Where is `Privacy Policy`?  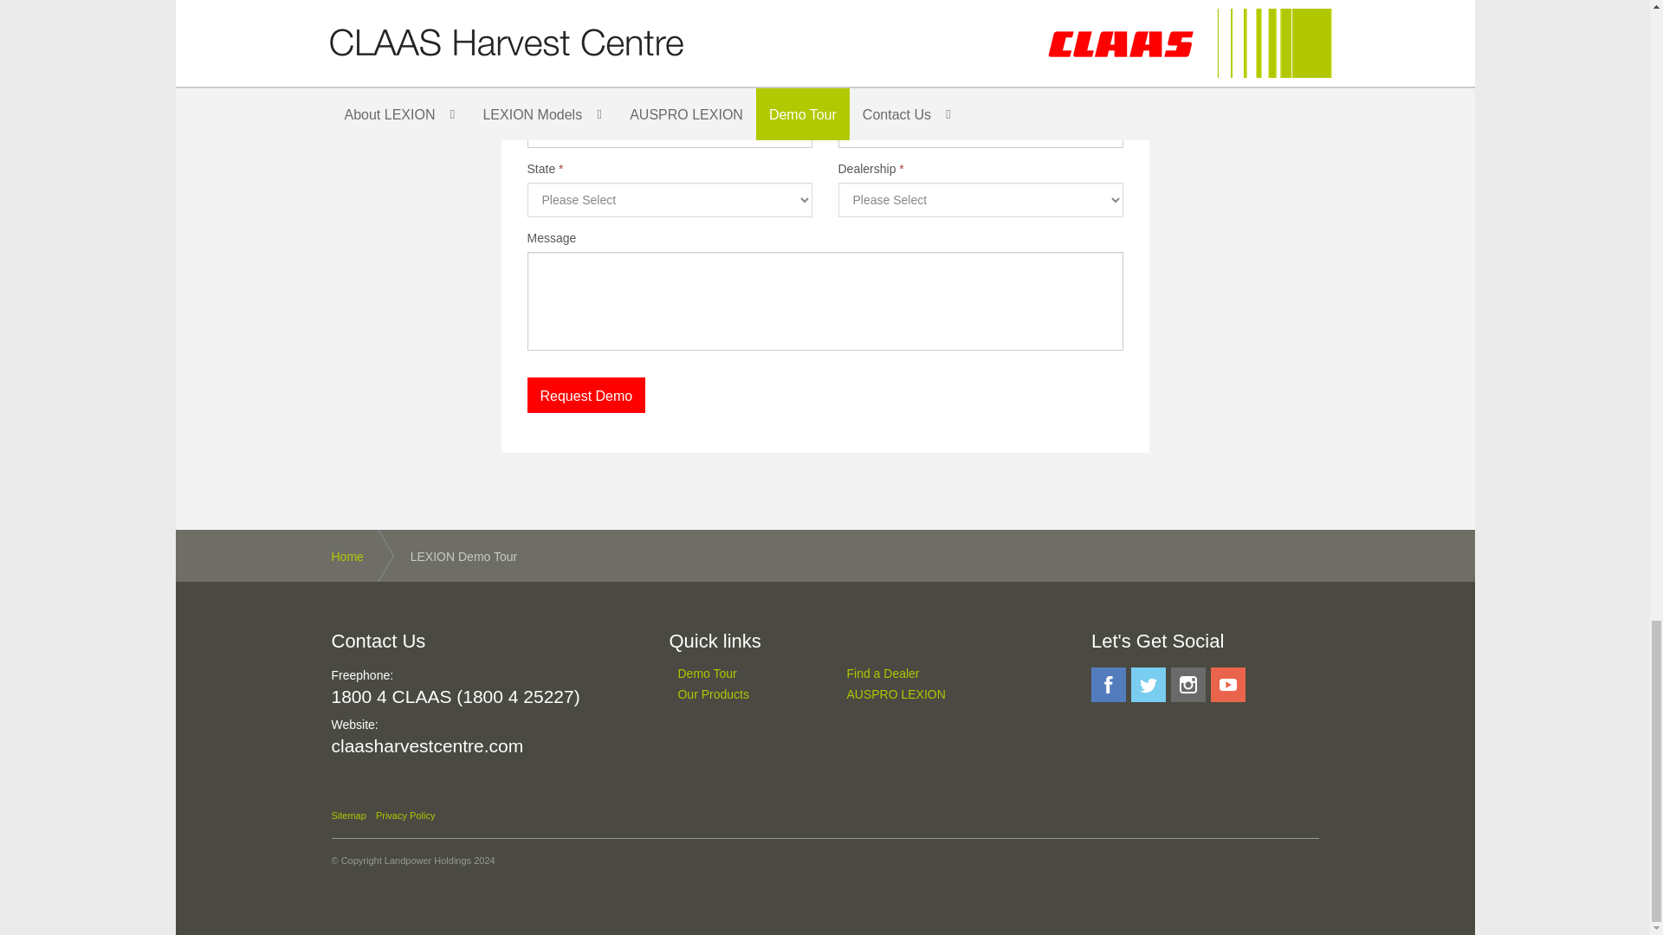
Privacy Policy is located at coordinates (404, 816).